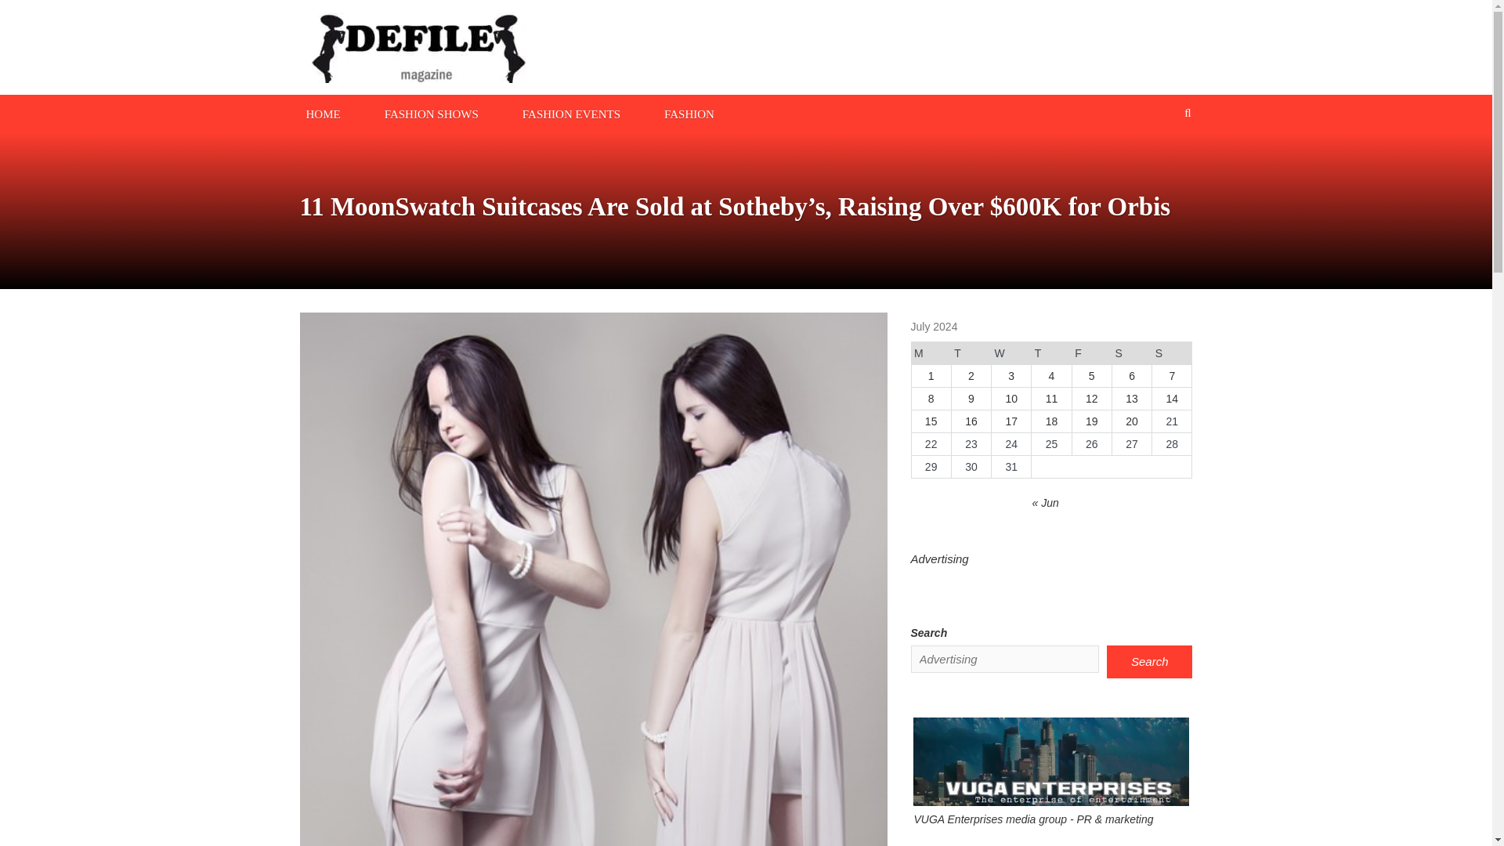 Image resolution: width=1504 pixels, height=846 pixels. Describe the element at coordinates (1051, 399) in the screenshot. I see `11` at that location.